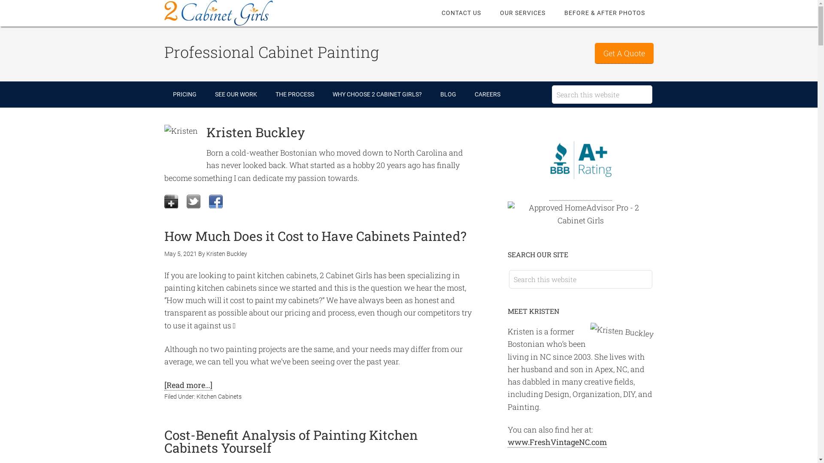  What do you see at coordinates (236, 94) in the screenshot?
I see `SEE OUR WORK` at bounding box center [236, 94].